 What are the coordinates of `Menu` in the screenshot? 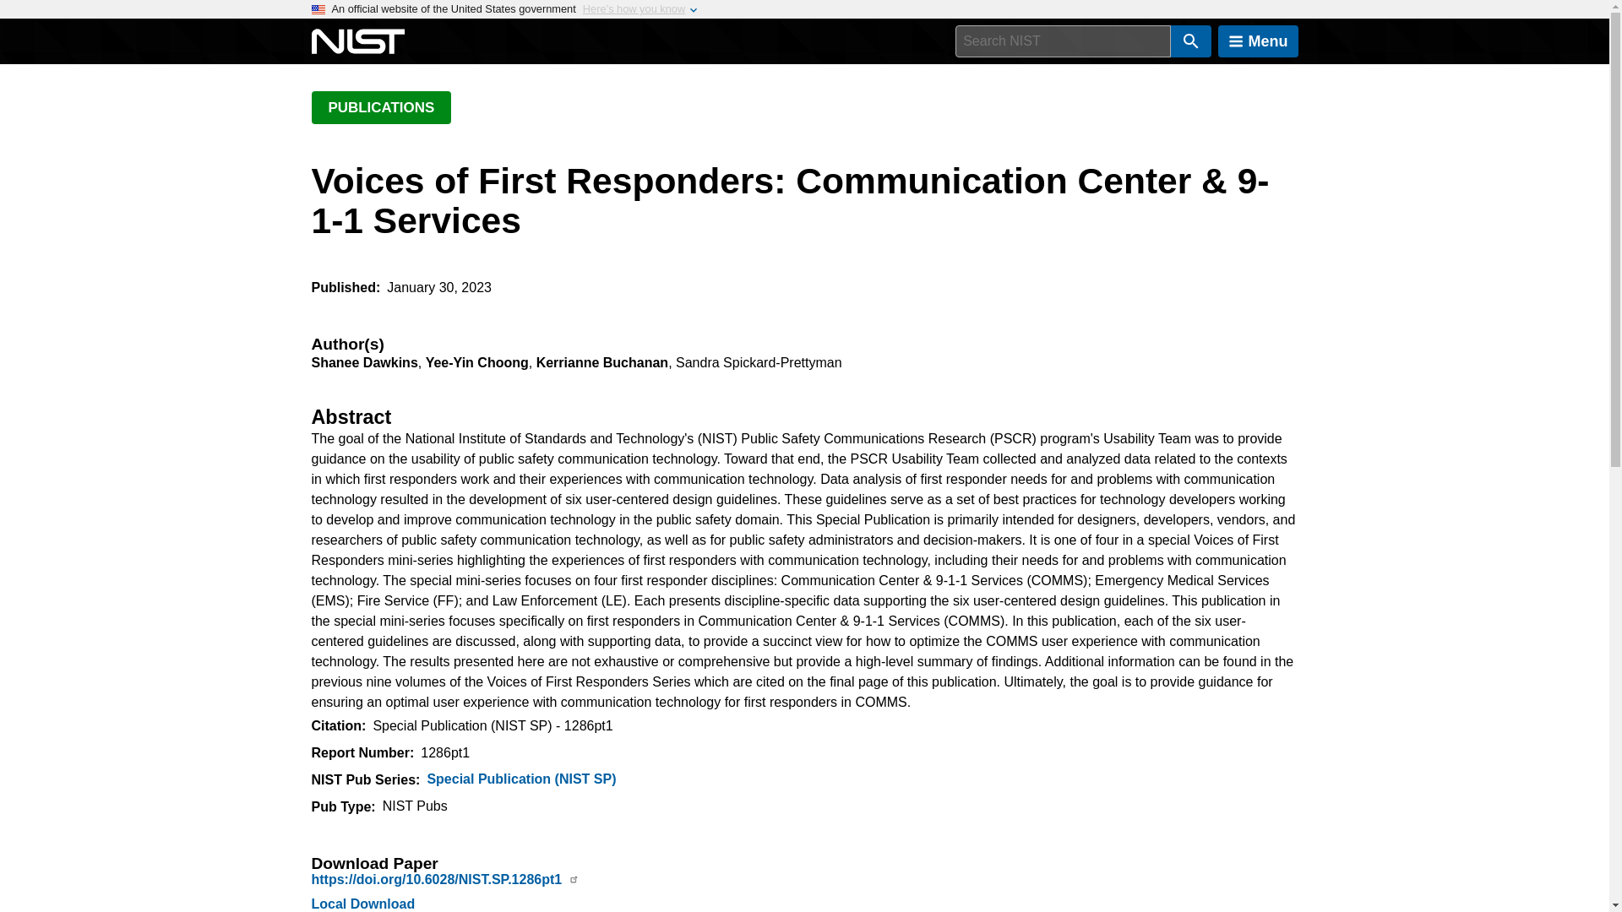 It's located at (1258, 41).